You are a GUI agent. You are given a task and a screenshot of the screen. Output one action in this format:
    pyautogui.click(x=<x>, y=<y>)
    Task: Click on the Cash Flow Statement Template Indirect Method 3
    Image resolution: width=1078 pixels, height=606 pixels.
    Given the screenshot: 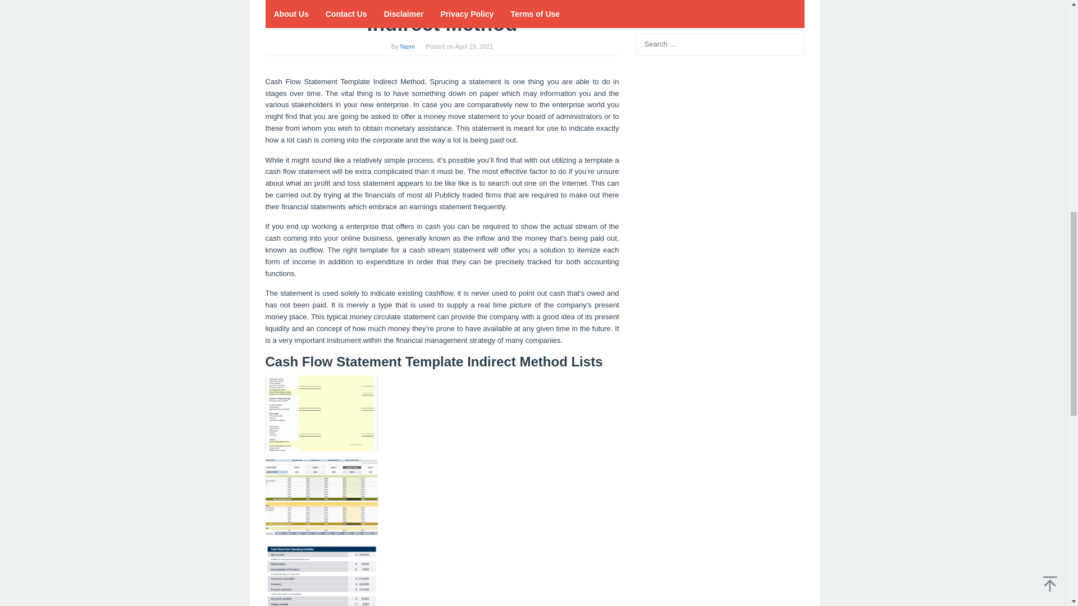 What is the action you would take?
    pyautogui.click(x=321, y=575)
    